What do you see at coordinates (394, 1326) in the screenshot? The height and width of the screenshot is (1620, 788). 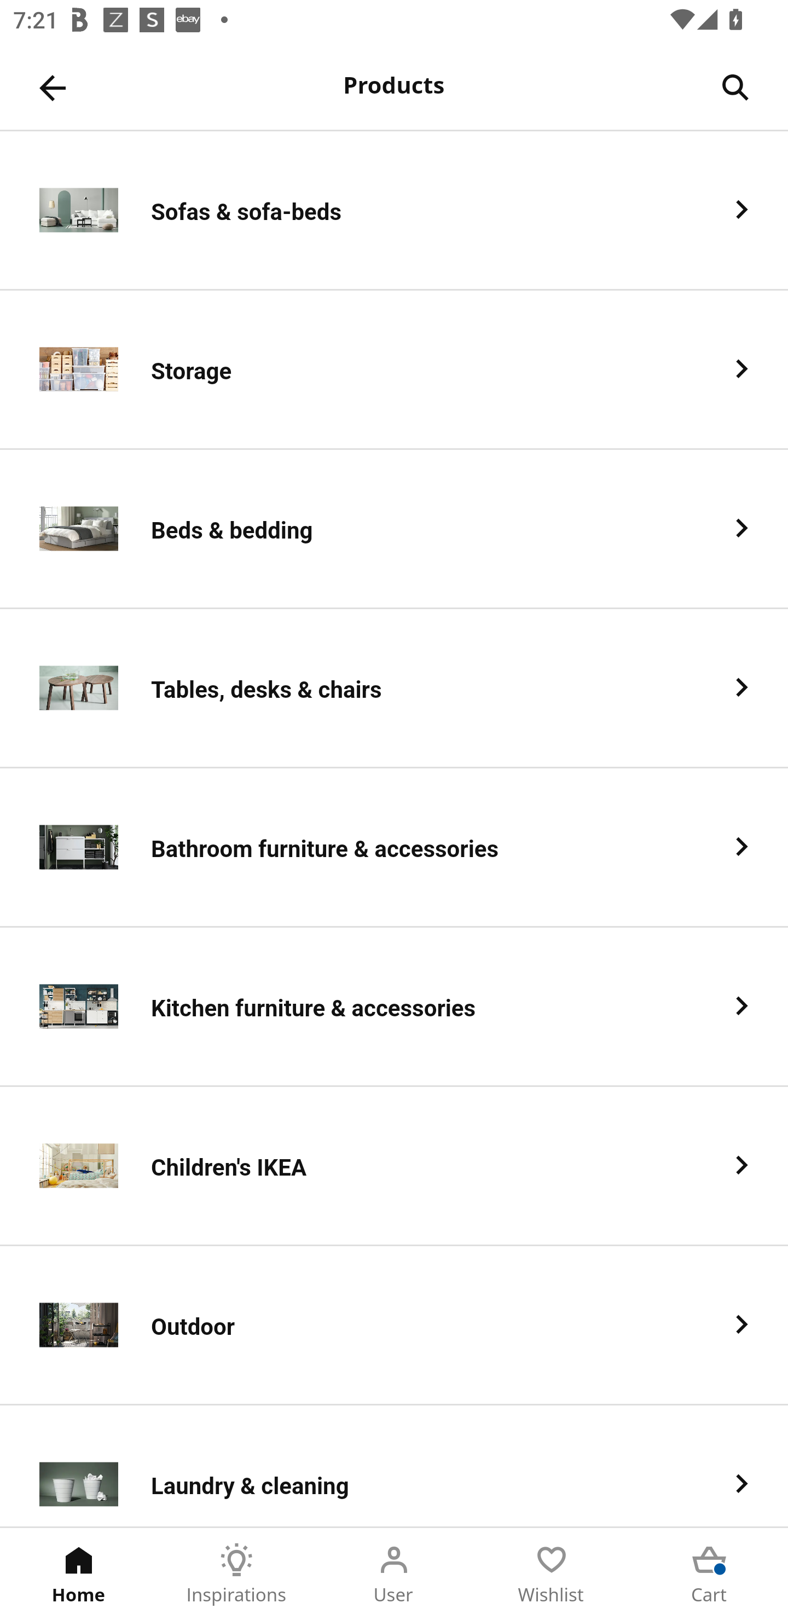 I see `Outdoor` at bounding box center [394, 1326].